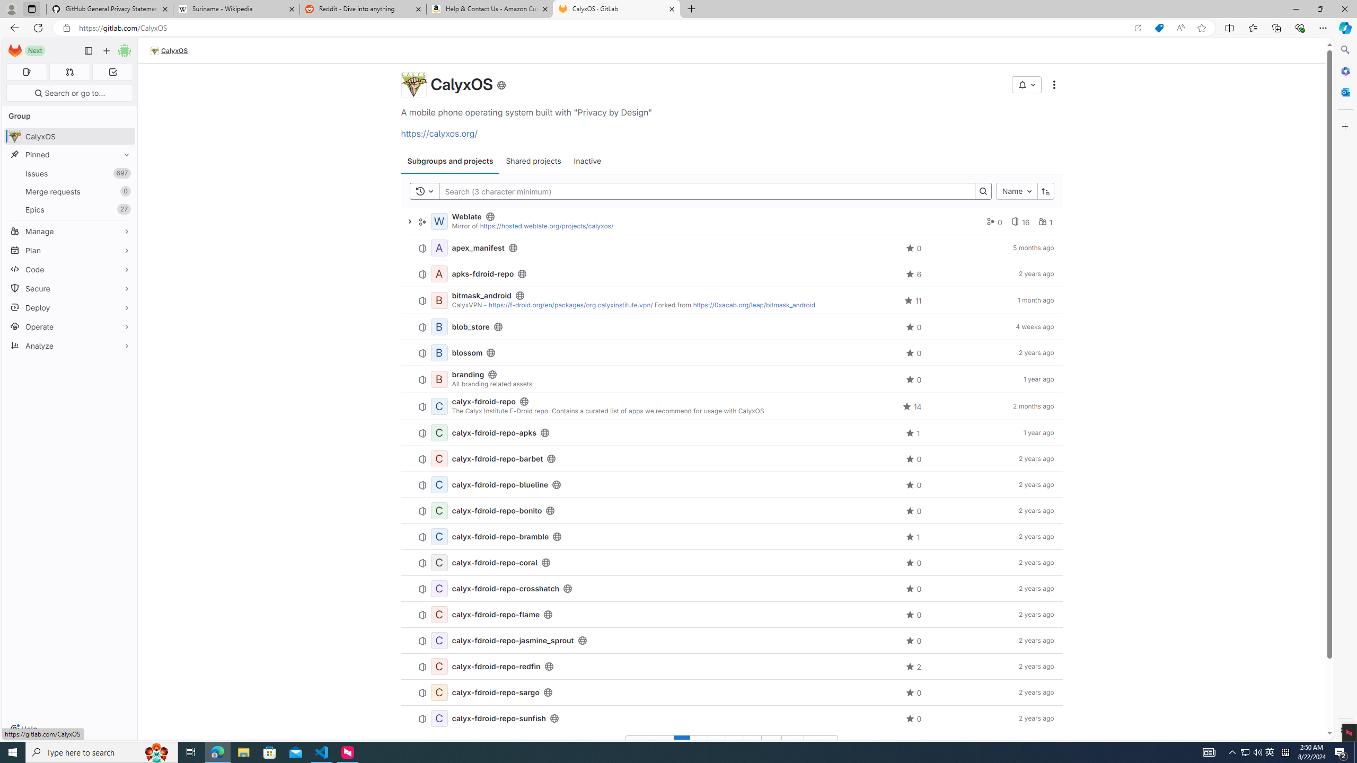 The height and width of the screenshot is (763, 1357). What do you see at coordinates (88, 51) in the screenshot?
I see `Primary navigation sidebar` at bounding box center [88, 51].